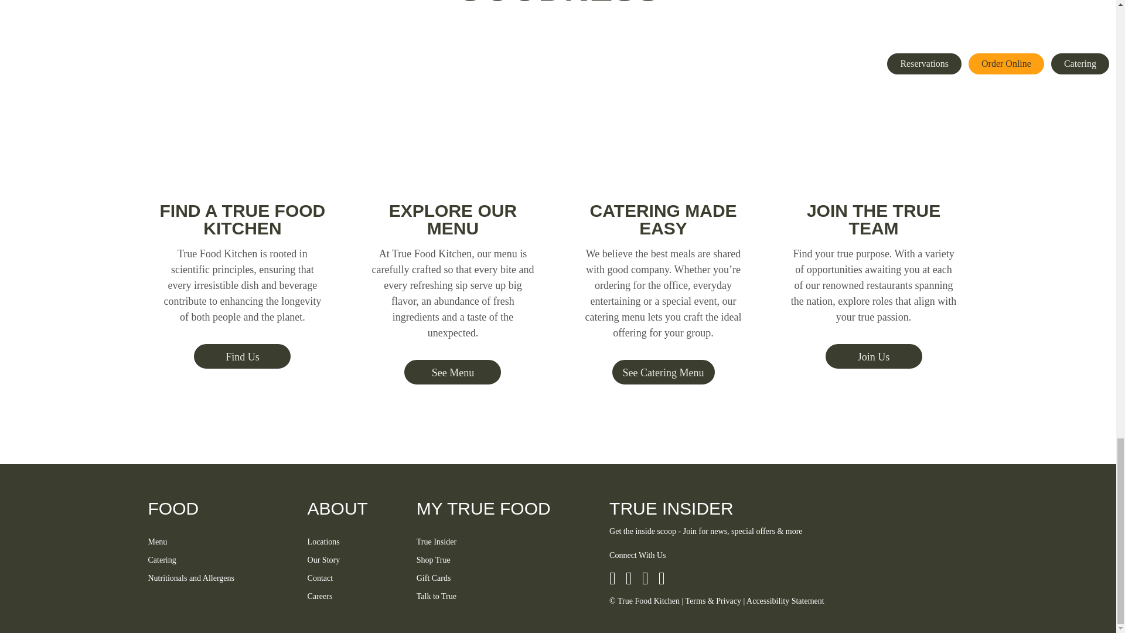  I want to click on Join Us, so click(874, 356).